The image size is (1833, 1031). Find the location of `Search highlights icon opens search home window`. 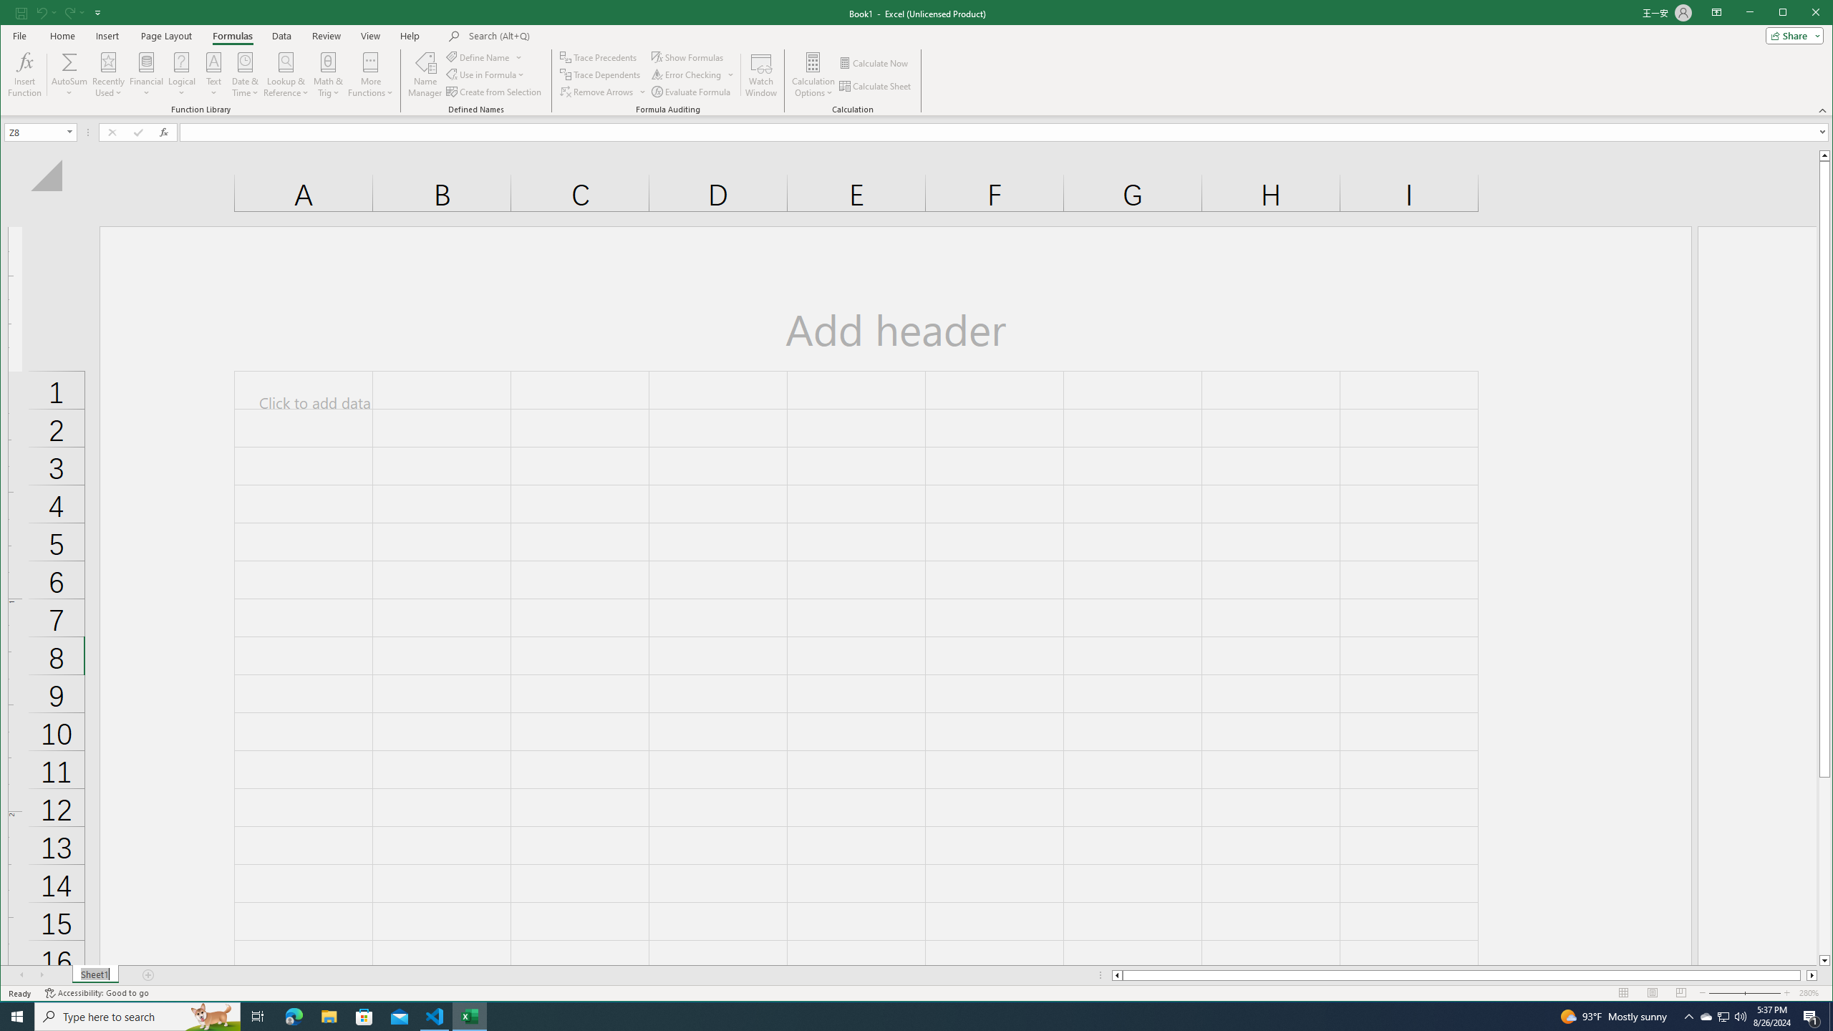

Search highlights icon opens search home window is located at coordinates (212, 1017).